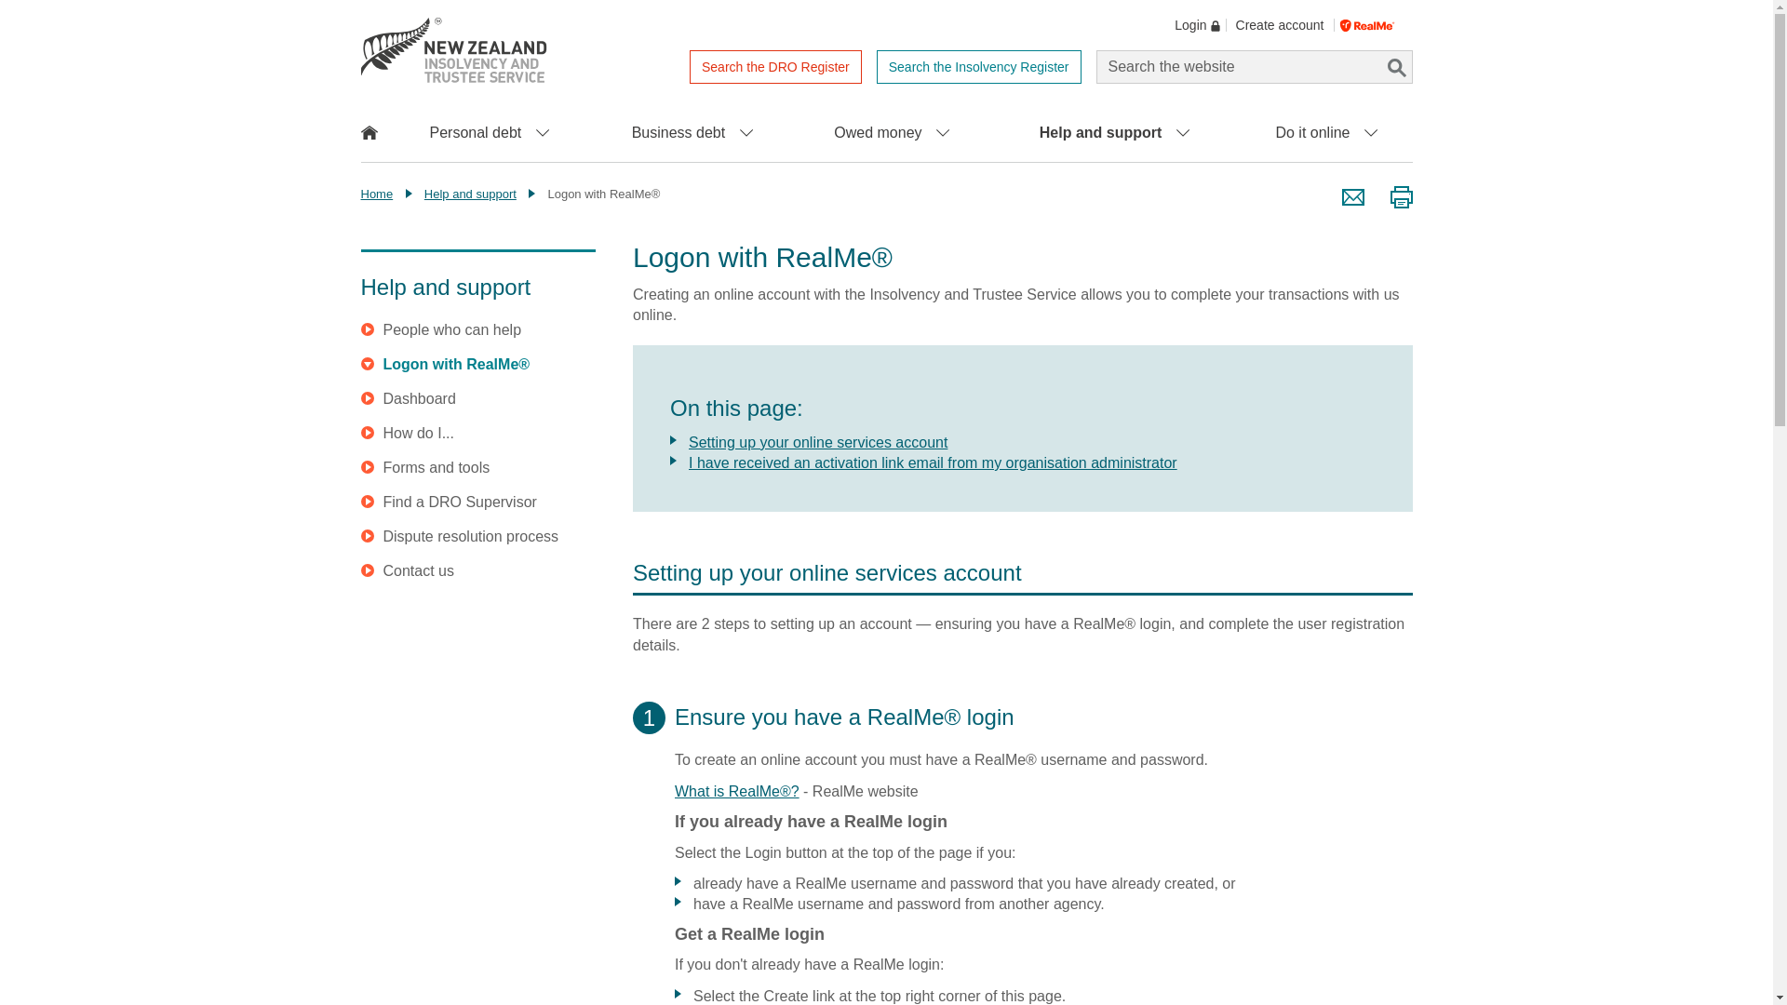 The height and width of the screenshot is (1005, 1787). I want to click on Search the Insolvency Register, so click(979, 67).